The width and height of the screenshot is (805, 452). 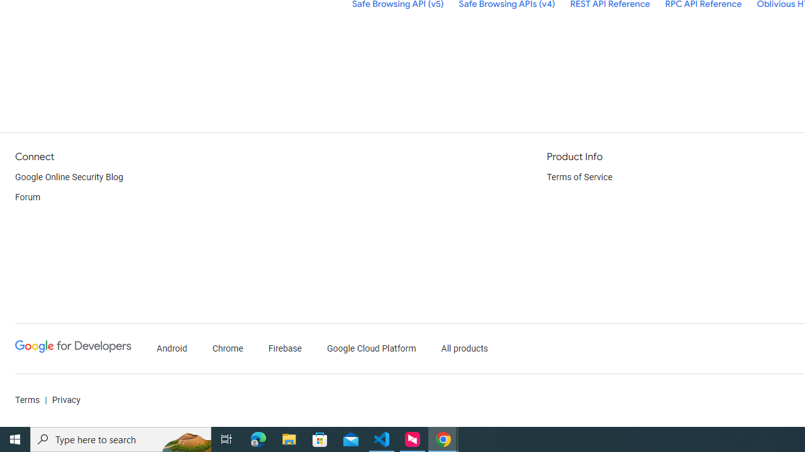 What do you see at coordinates (172, 349) in the screenshot?
I see `Android` at bounding box center [172, 349].